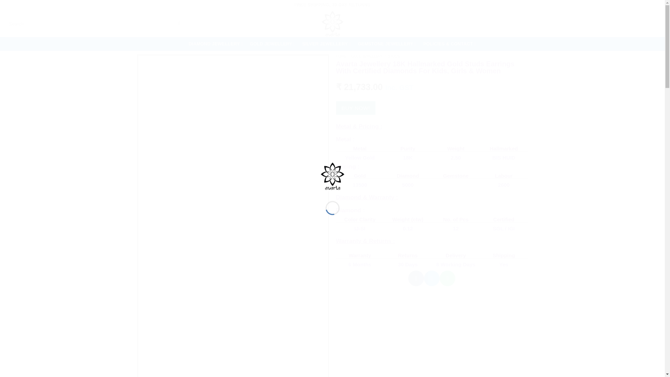 The height and width of the screenshot is (377, 670). I want to click on Avarta Jewellery - Jewellery As Unique As You, so click(333, 24).